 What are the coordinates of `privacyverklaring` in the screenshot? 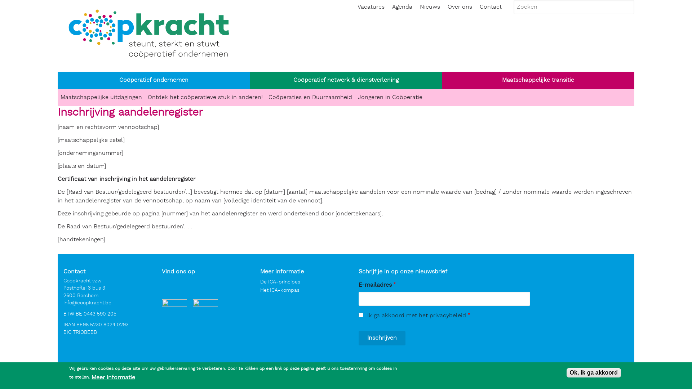 It's located at (379, 374).